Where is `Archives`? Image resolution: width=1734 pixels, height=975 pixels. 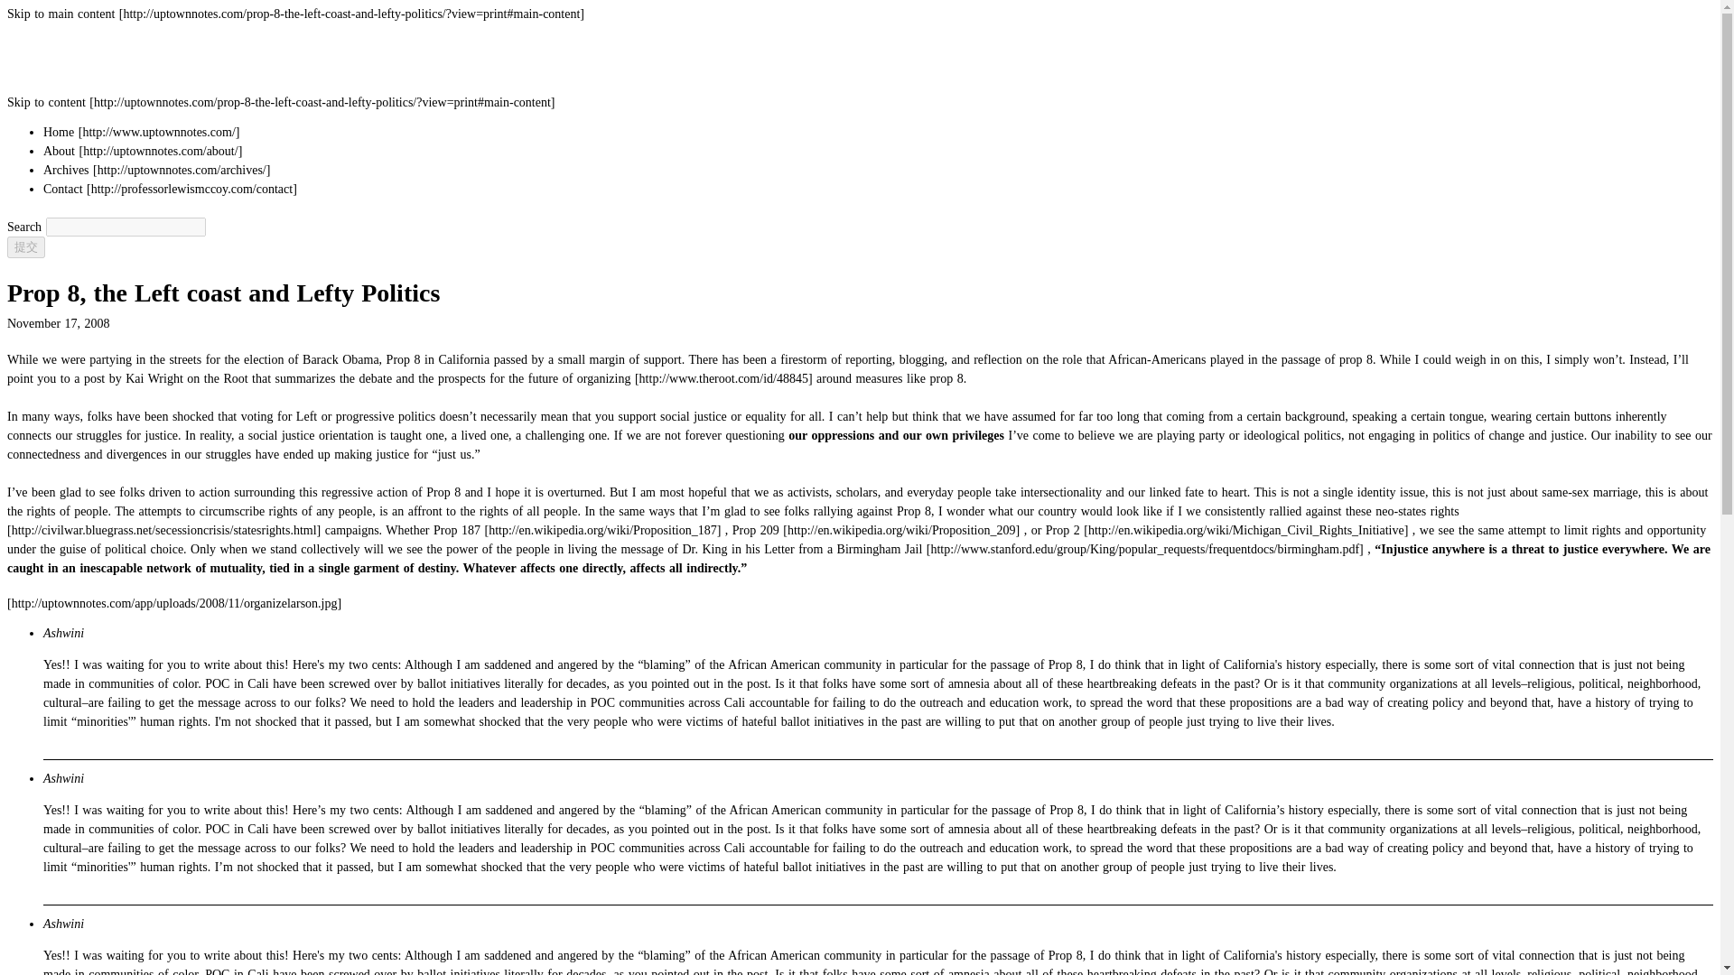 Archives is located at coordinates (157, 170).